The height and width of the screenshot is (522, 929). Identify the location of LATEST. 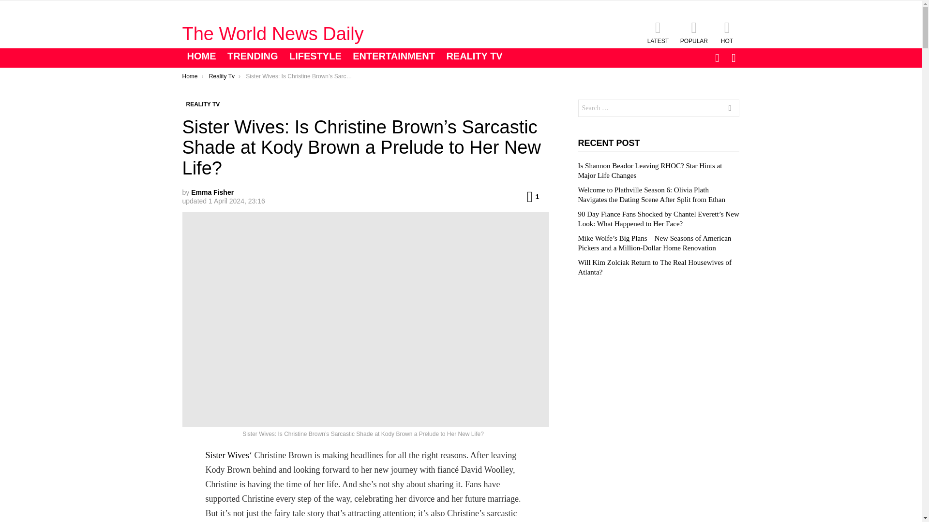
(658, 32).